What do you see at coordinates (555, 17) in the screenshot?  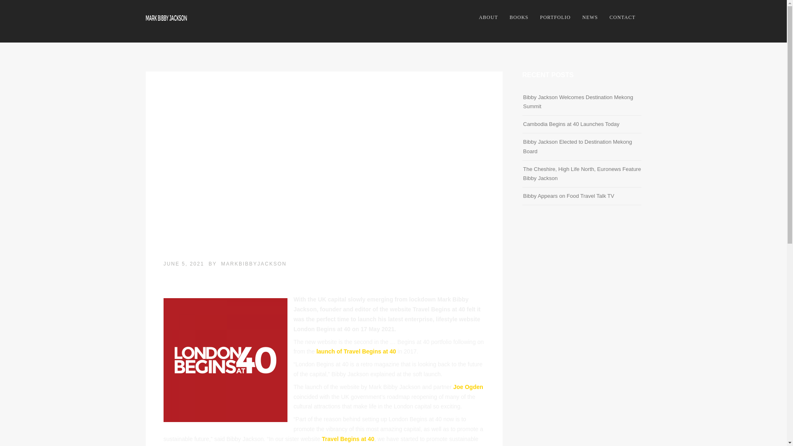 I see `PORTFOLIO` at bounding box center [555, 17].